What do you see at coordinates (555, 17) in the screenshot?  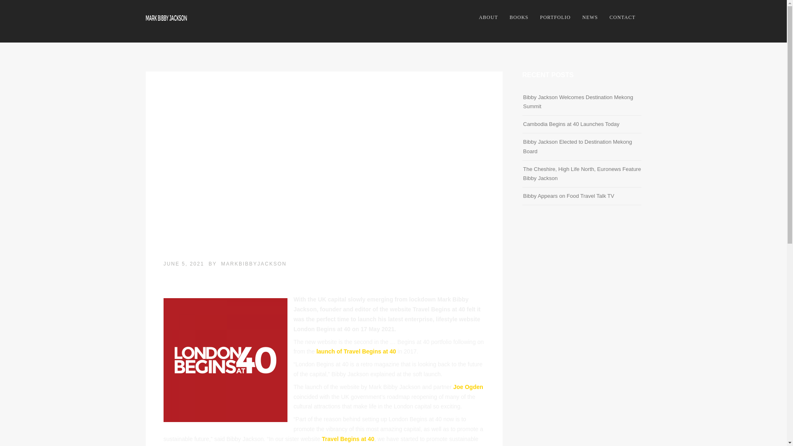 I see `PORTFOLIO` at bounding box center [555, 17].